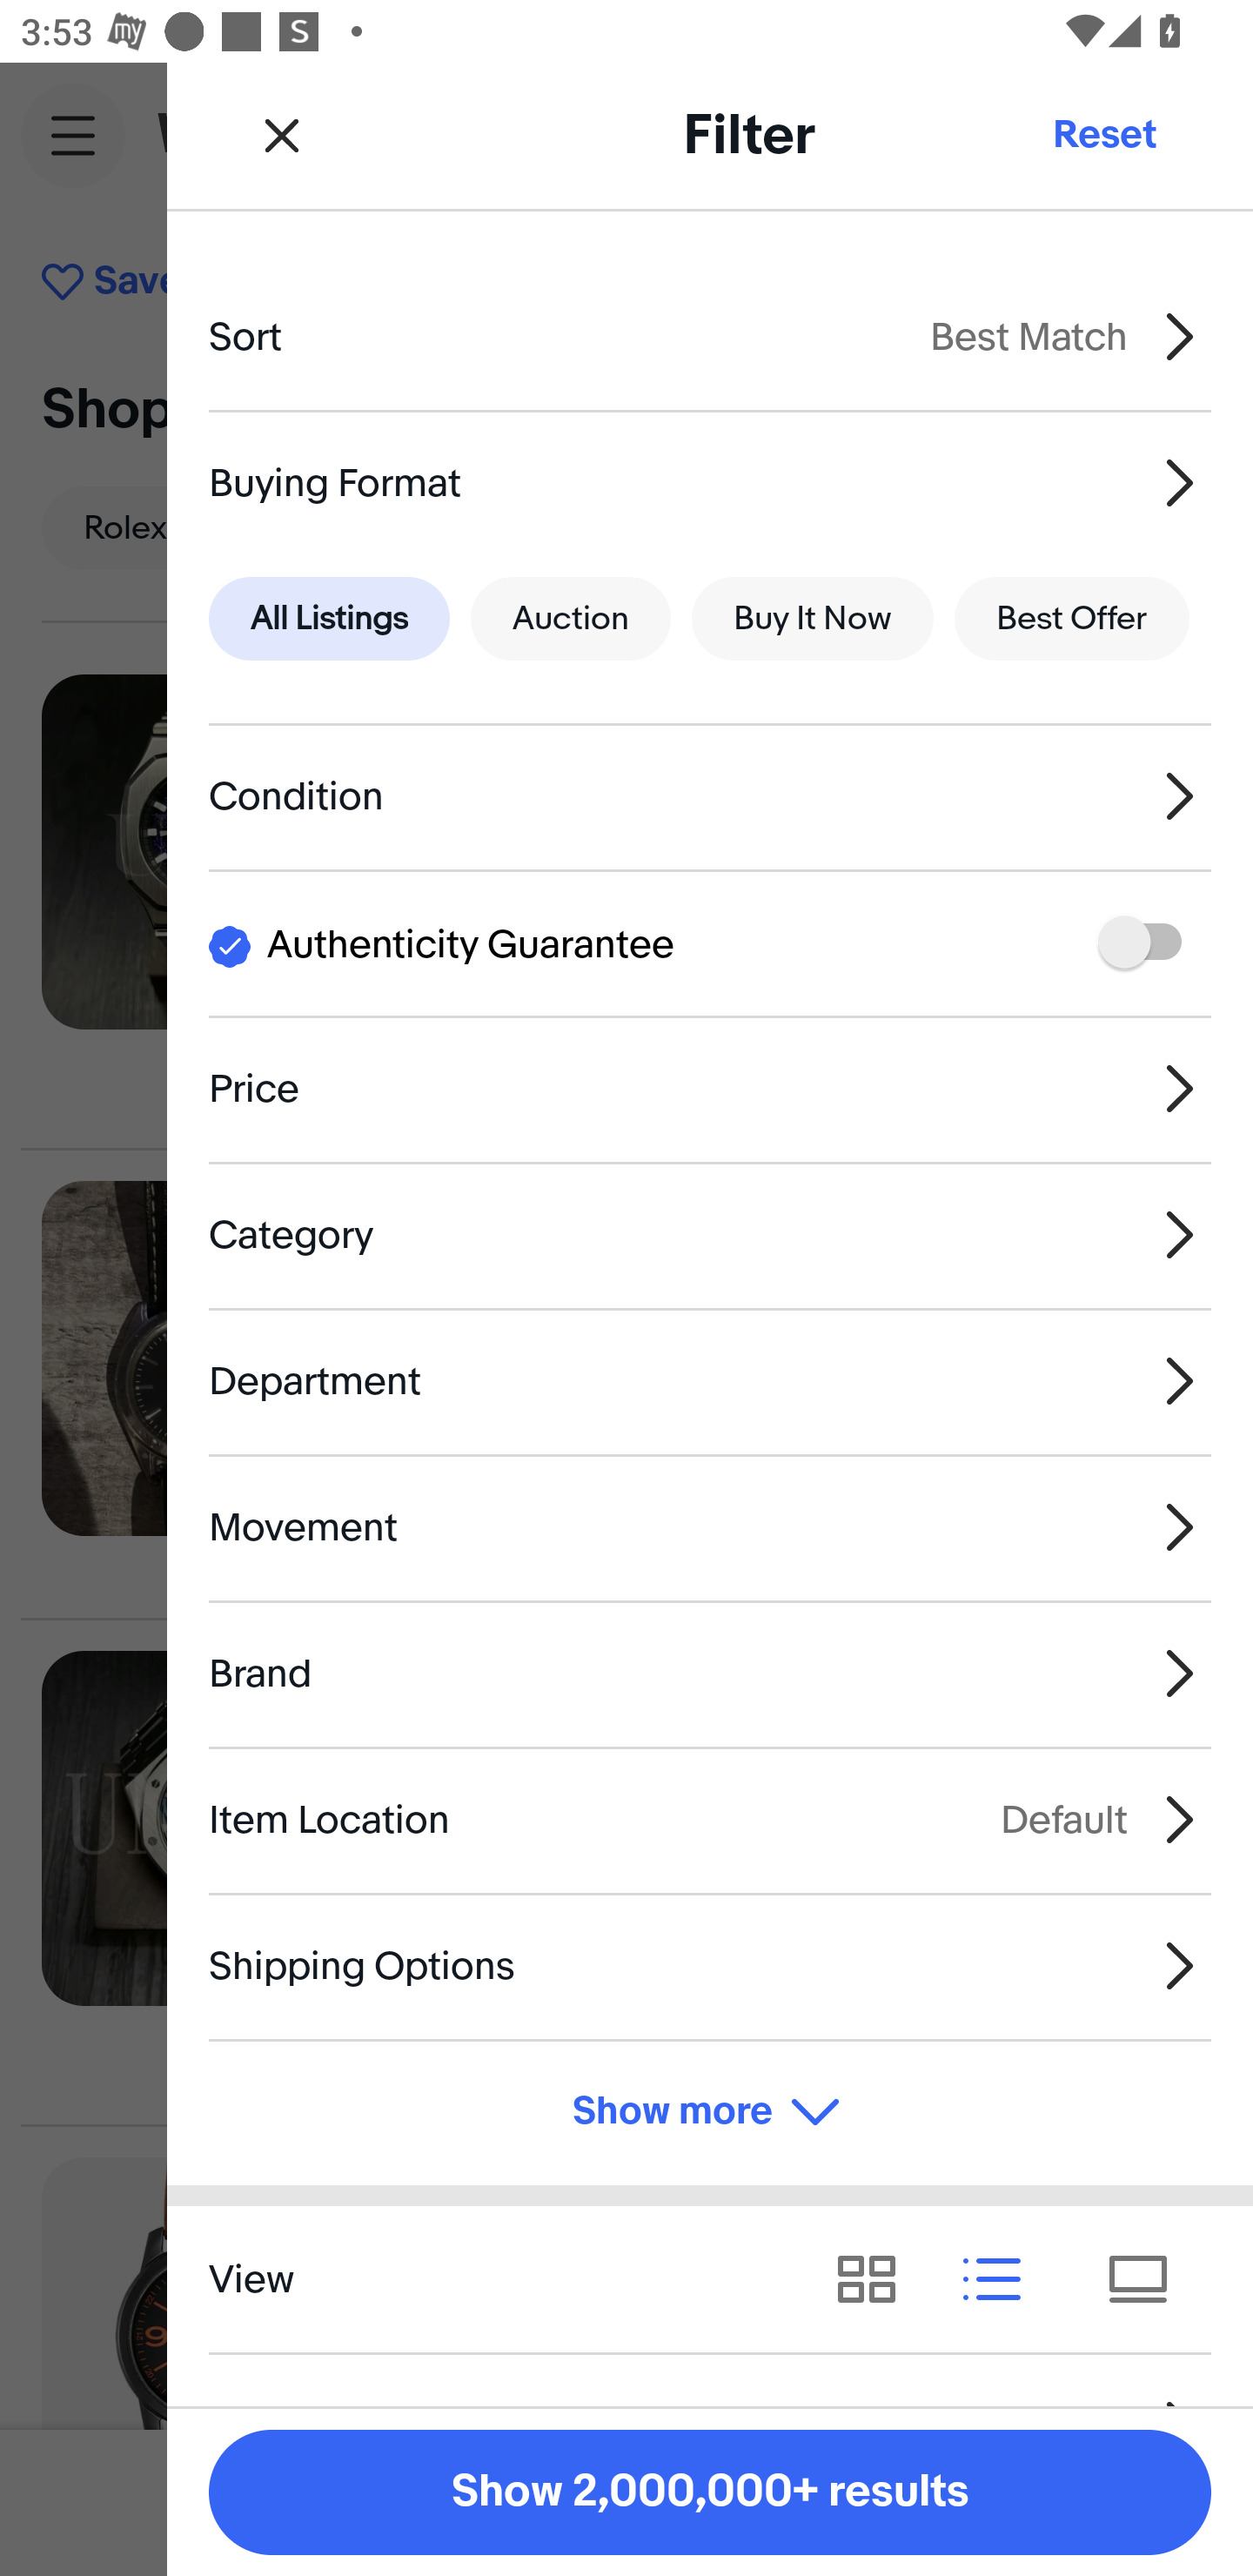 This screenshot has width=1253, height=2576. I want to click on Buying Format, so click(710, 482).